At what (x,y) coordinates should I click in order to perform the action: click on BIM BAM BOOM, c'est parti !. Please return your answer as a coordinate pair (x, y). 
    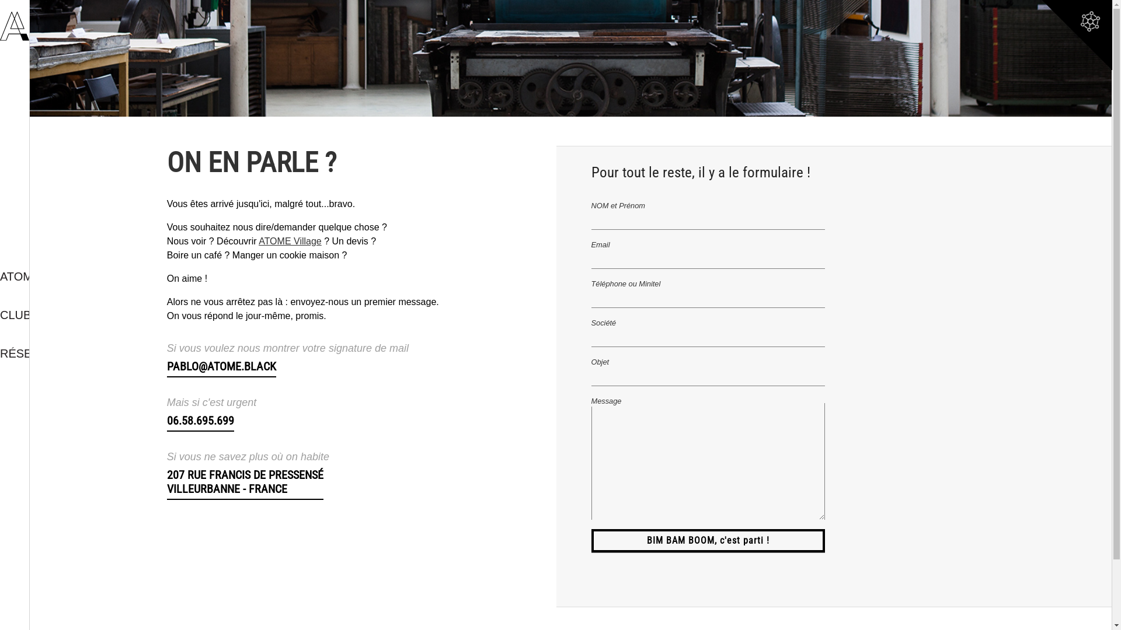
    Looking at the image, I should click on (708, 541).